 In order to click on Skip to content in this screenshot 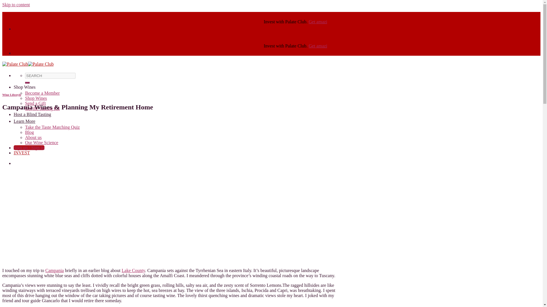, I will do `click(16, 5)`.